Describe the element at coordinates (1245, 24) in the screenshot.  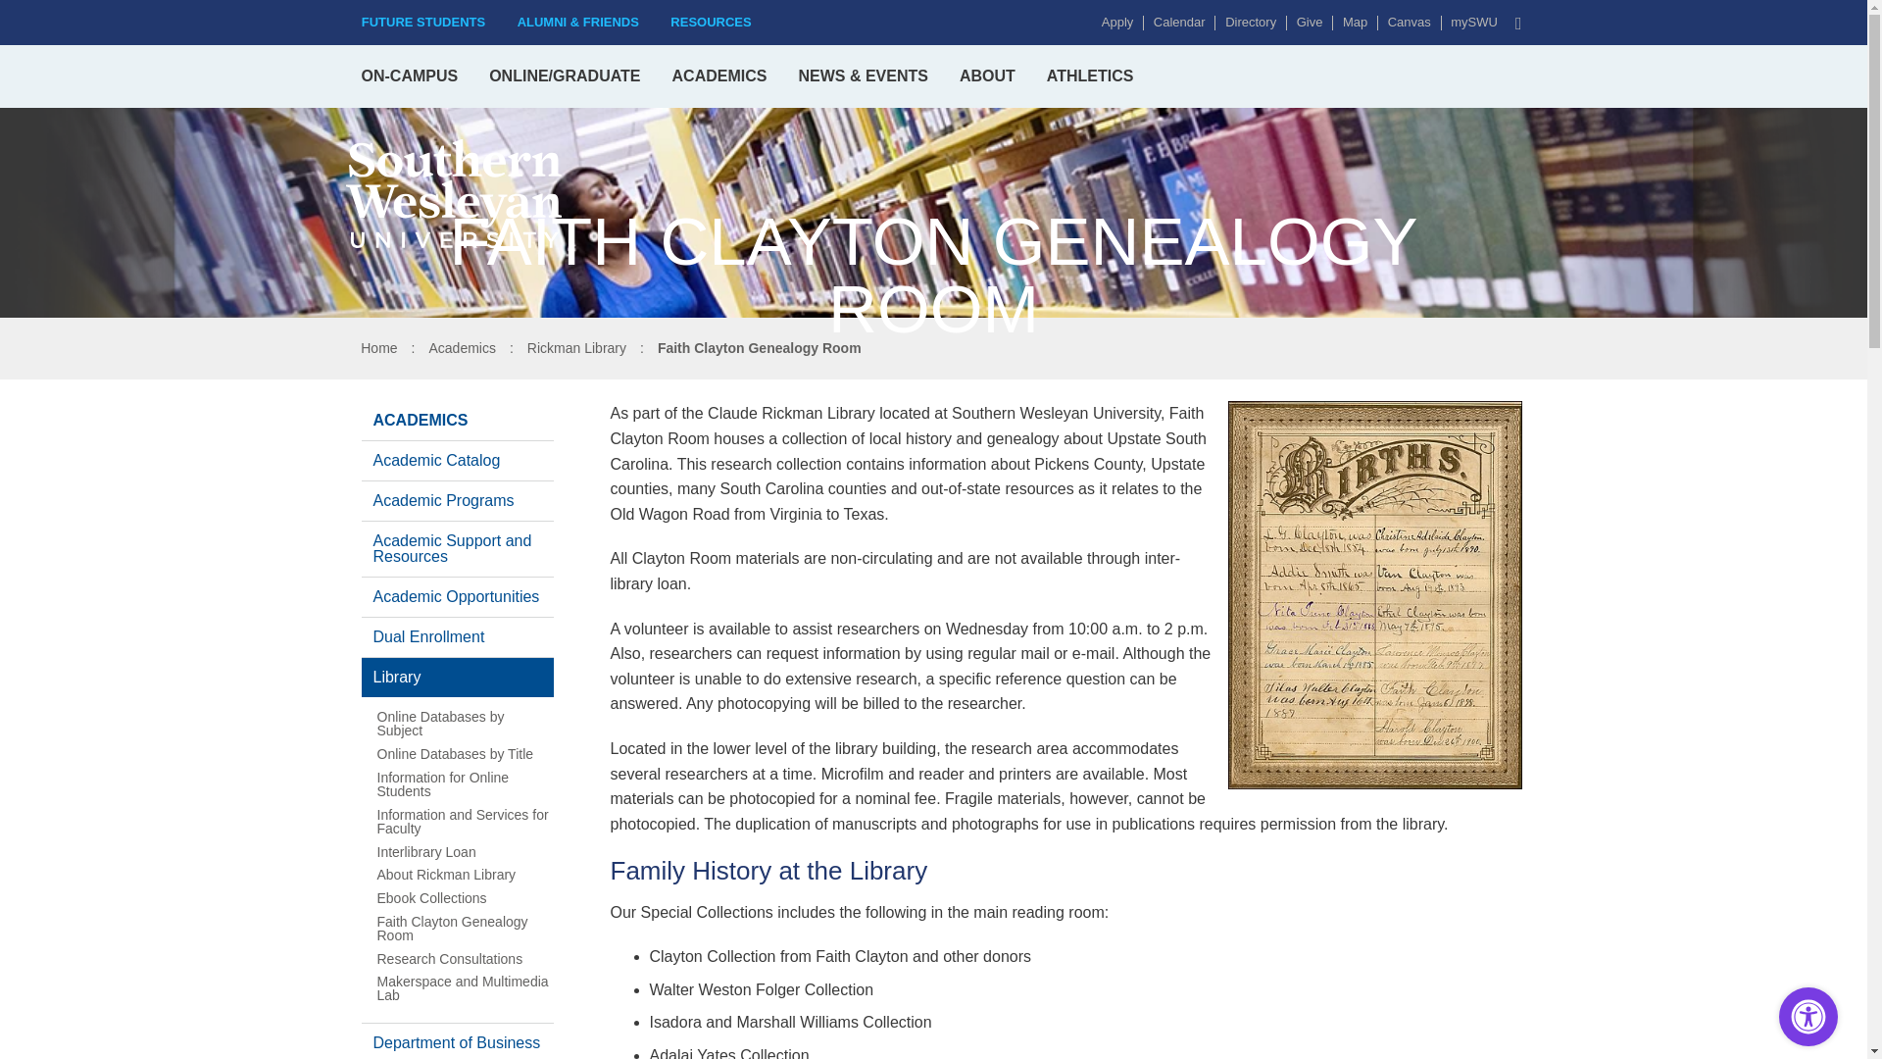
I see `Directory` at that location.